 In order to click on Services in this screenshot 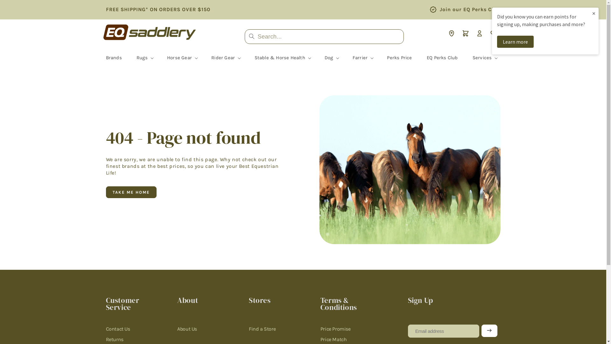, I will do `click(482, 58)`.